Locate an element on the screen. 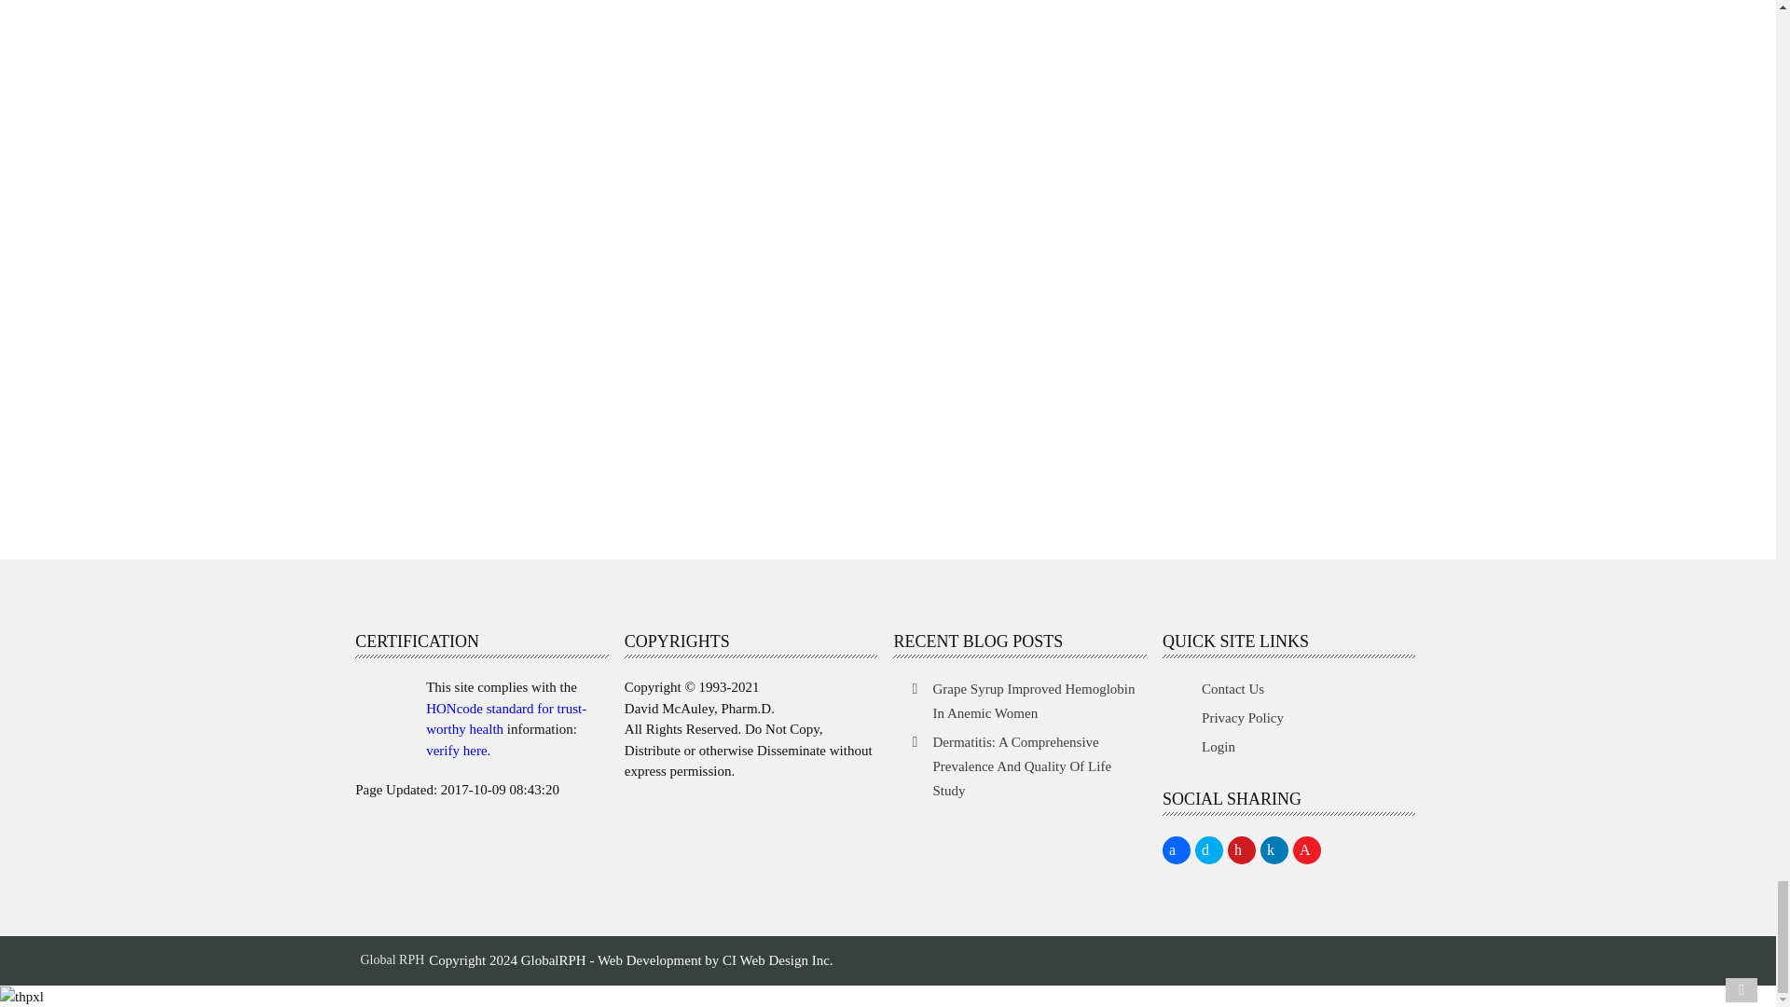 Image resolution: width=1790 pixels, height=1007 pixels. Share on LinkedIn is located at coordinates (1274, 850).